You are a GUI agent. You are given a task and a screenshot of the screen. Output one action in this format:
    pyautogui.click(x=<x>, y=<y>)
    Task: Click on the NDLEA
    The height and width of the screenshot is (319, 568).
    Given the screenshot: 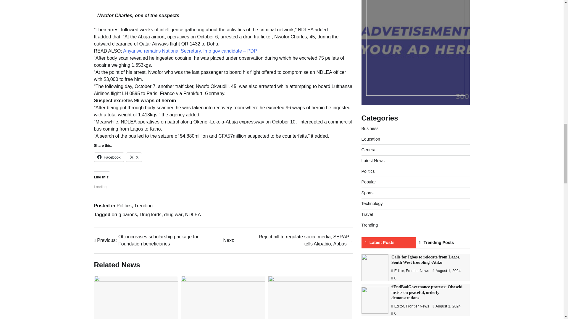 What is the action you would take?
    pyautogui.click(x=193, y=214)
    